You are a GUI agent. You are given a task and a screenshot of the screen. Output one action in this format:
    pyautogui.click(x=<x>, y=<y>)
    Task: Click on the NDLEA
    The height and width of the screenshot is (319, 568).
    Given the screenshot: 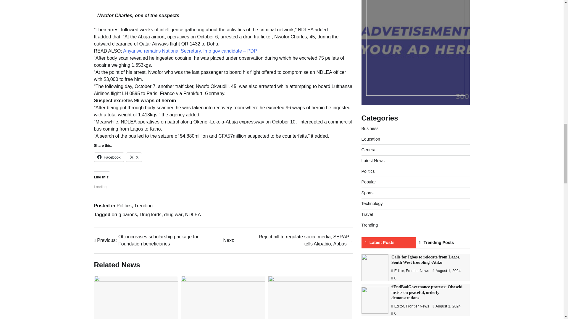 What is the action you would take?
    pyautogui.click(x=193, y=214)
    